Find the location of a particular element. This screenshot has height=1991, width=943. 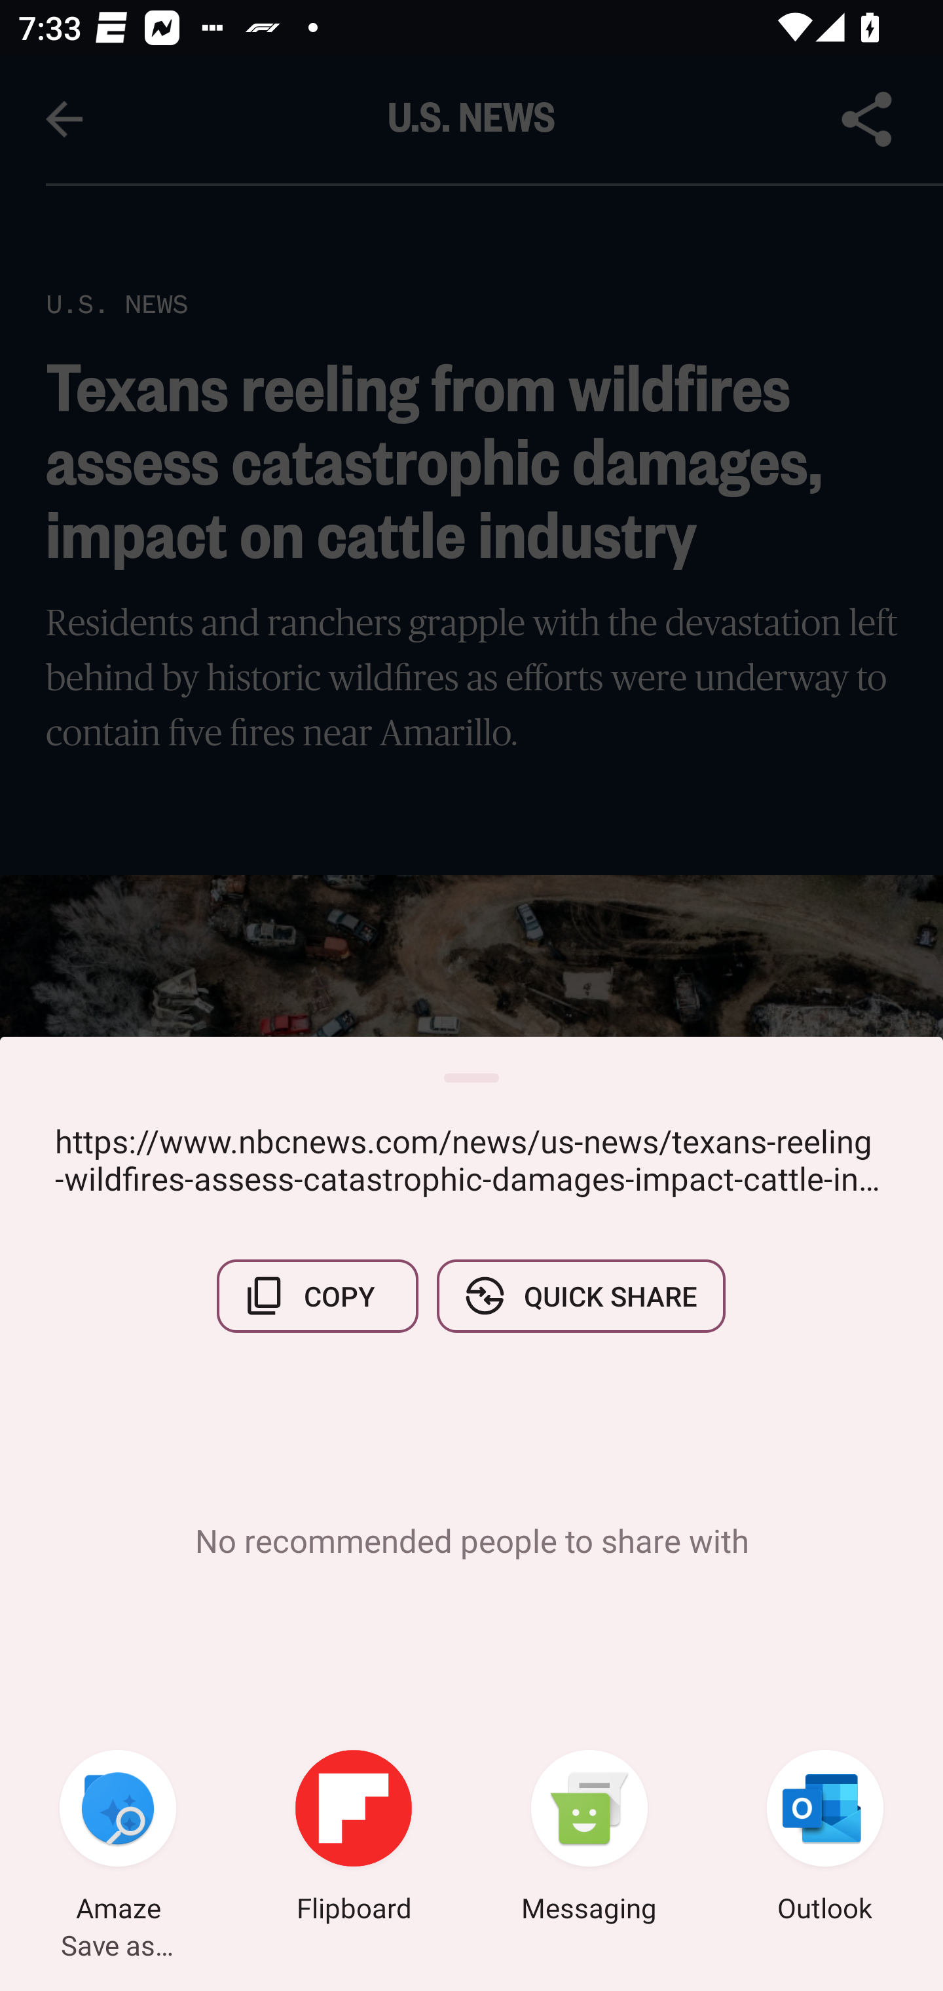

QUICK SHARE is located at coordinates (580, 1295).